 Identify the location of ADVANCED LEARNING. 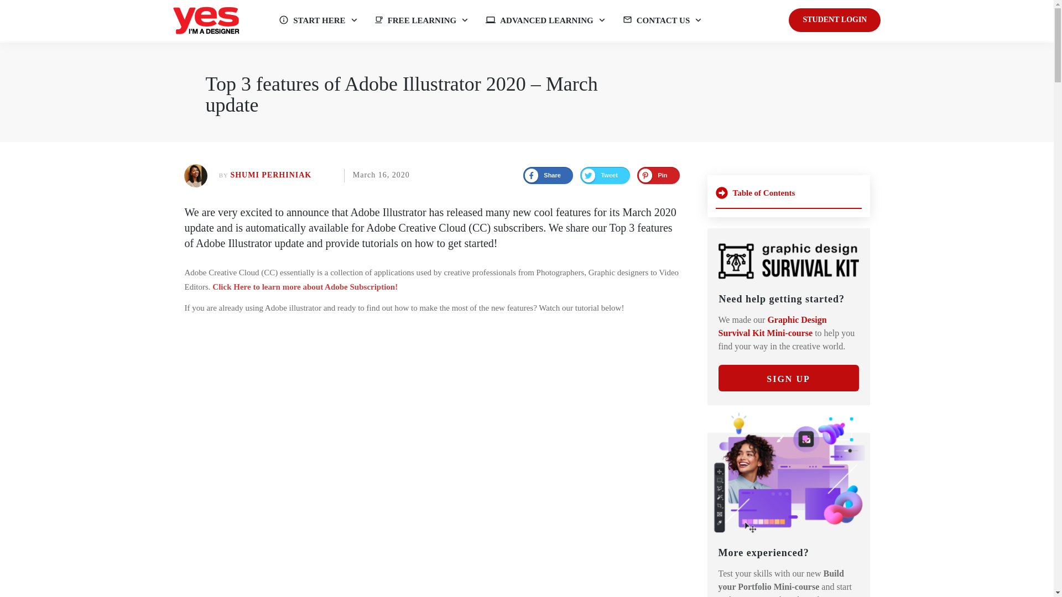
(545, 20).